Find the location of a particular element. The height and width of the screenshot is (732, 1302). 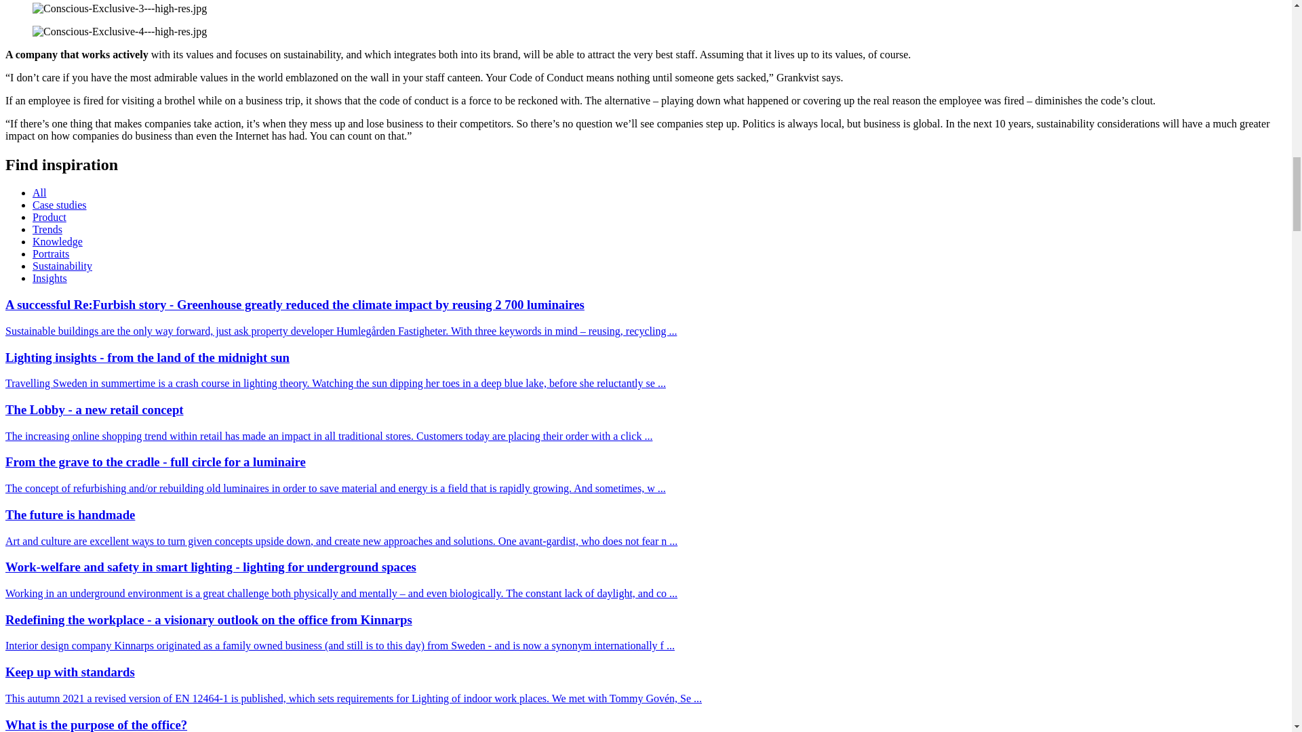

Sustainability is located at coordinates (62, 266).